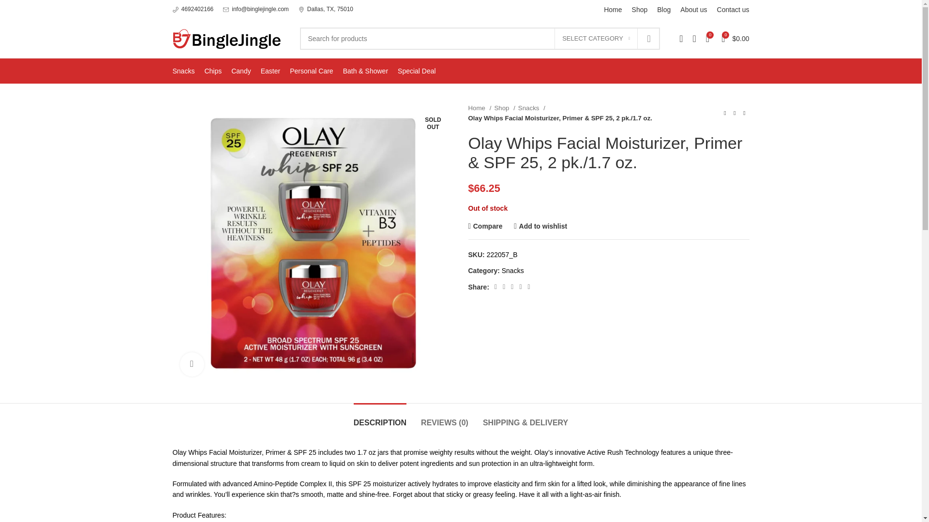  What do you see at coordinates (734, 39) in the screenshot?
I see `Shopping cart` at bounding box center [734, 39].